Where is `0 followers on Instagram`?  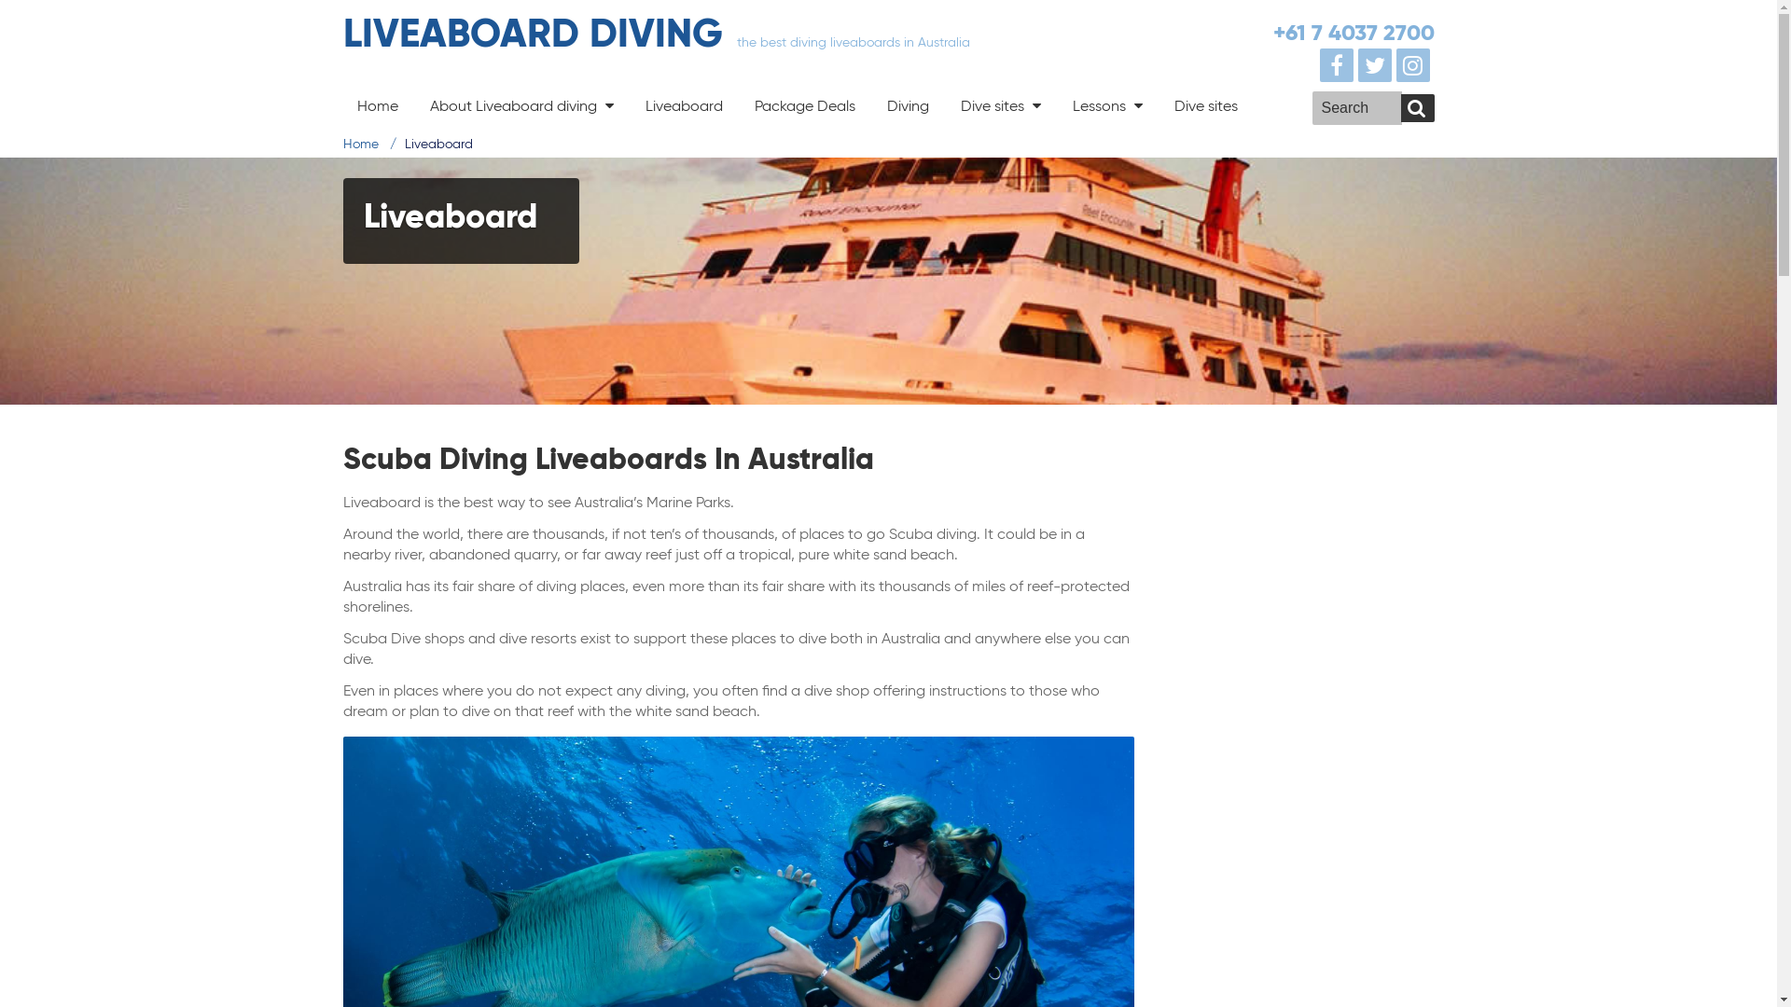 0 followers on Instagram is located at coordinates (1416, 66).